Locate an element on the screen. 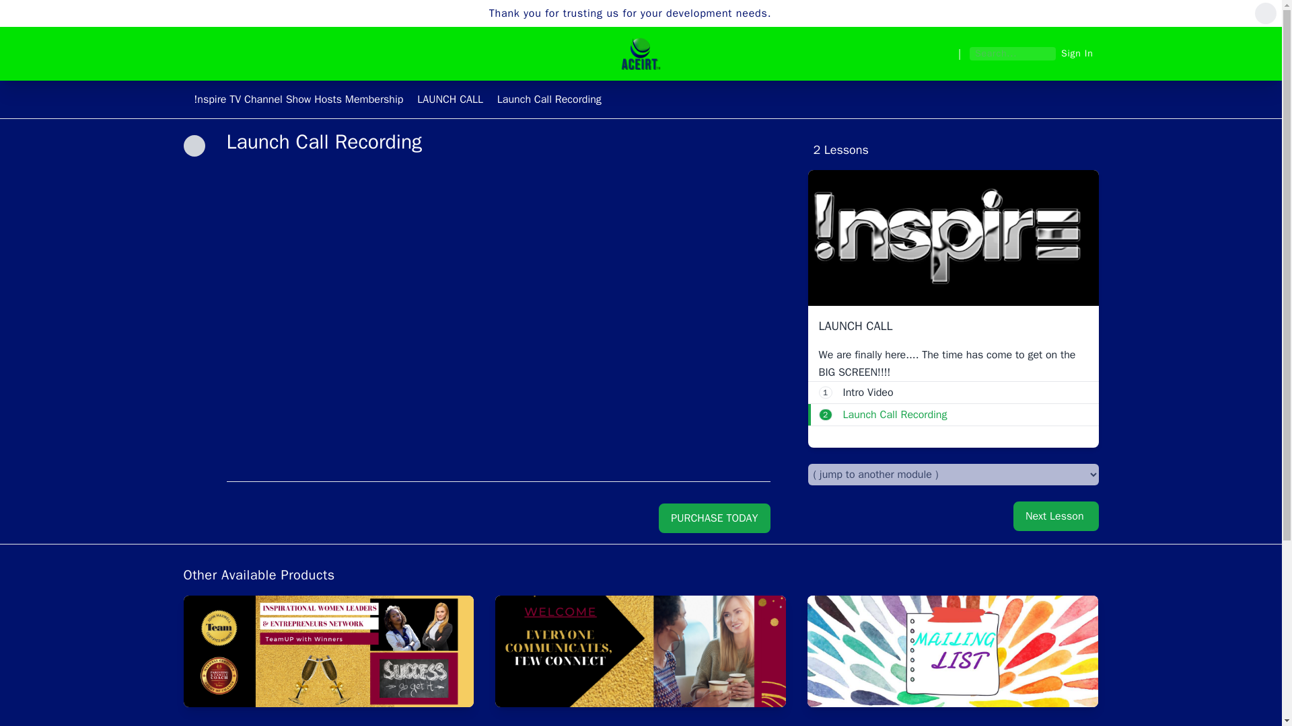 The image size is (1292, 726). search is located at coordinates (1056, 516).